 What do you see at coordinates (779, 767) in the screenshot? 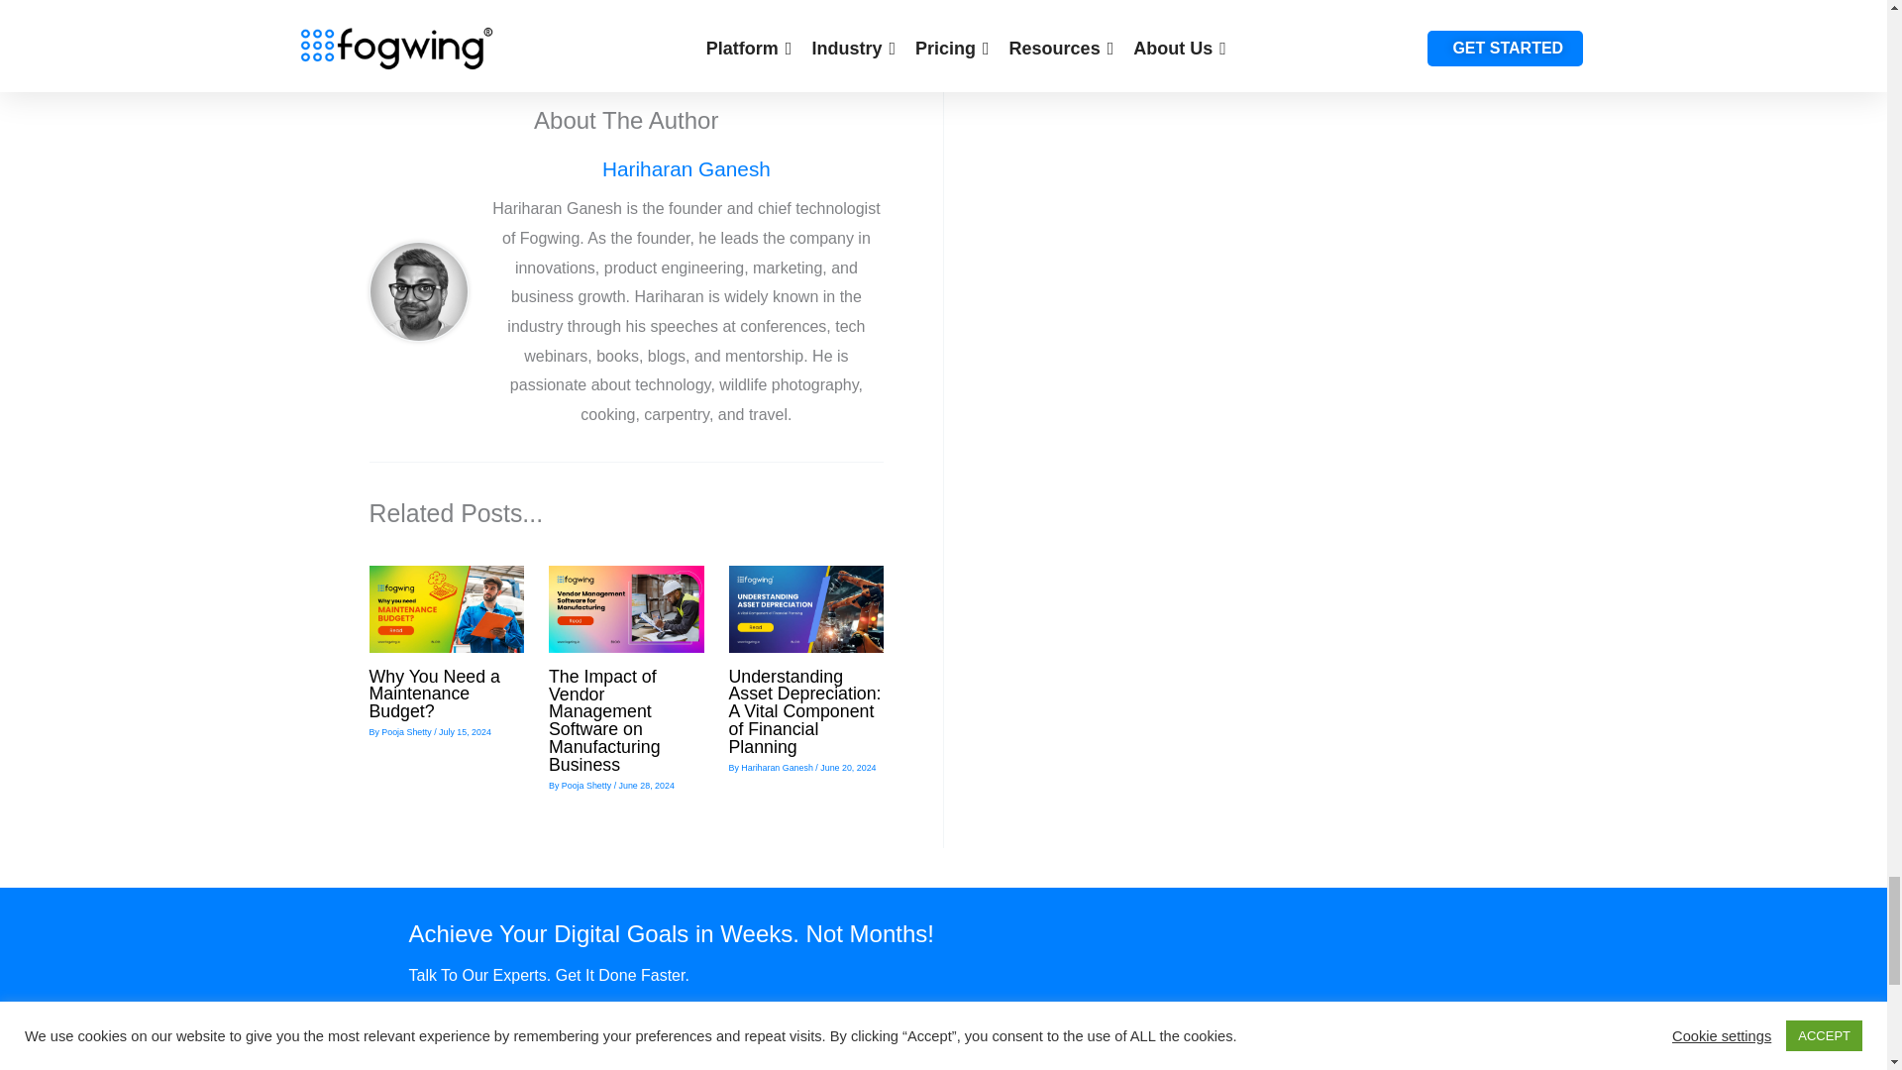
I see `View all posts by Hariharan Ganesh` at bounding box center [779, 767].